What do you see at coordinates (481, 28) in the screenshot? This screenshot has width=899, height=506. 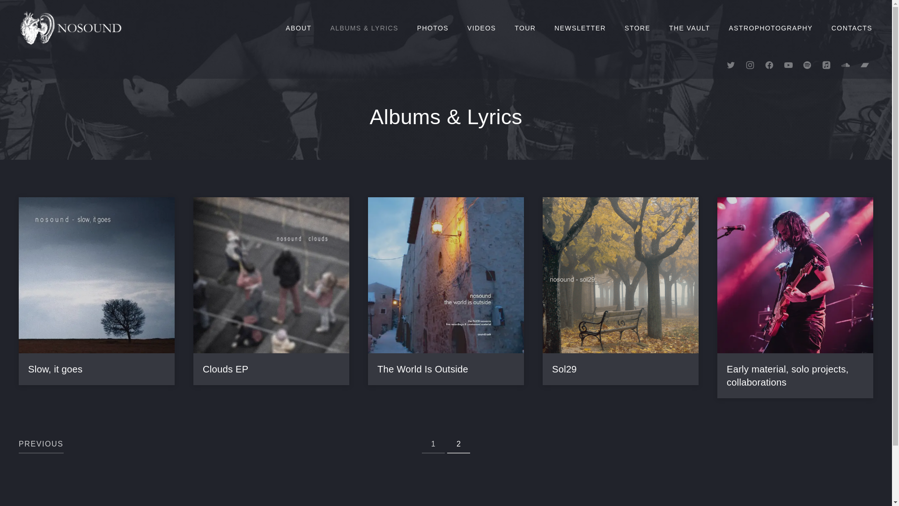 I see `VIDEOS` at bounding box center [481, 28].